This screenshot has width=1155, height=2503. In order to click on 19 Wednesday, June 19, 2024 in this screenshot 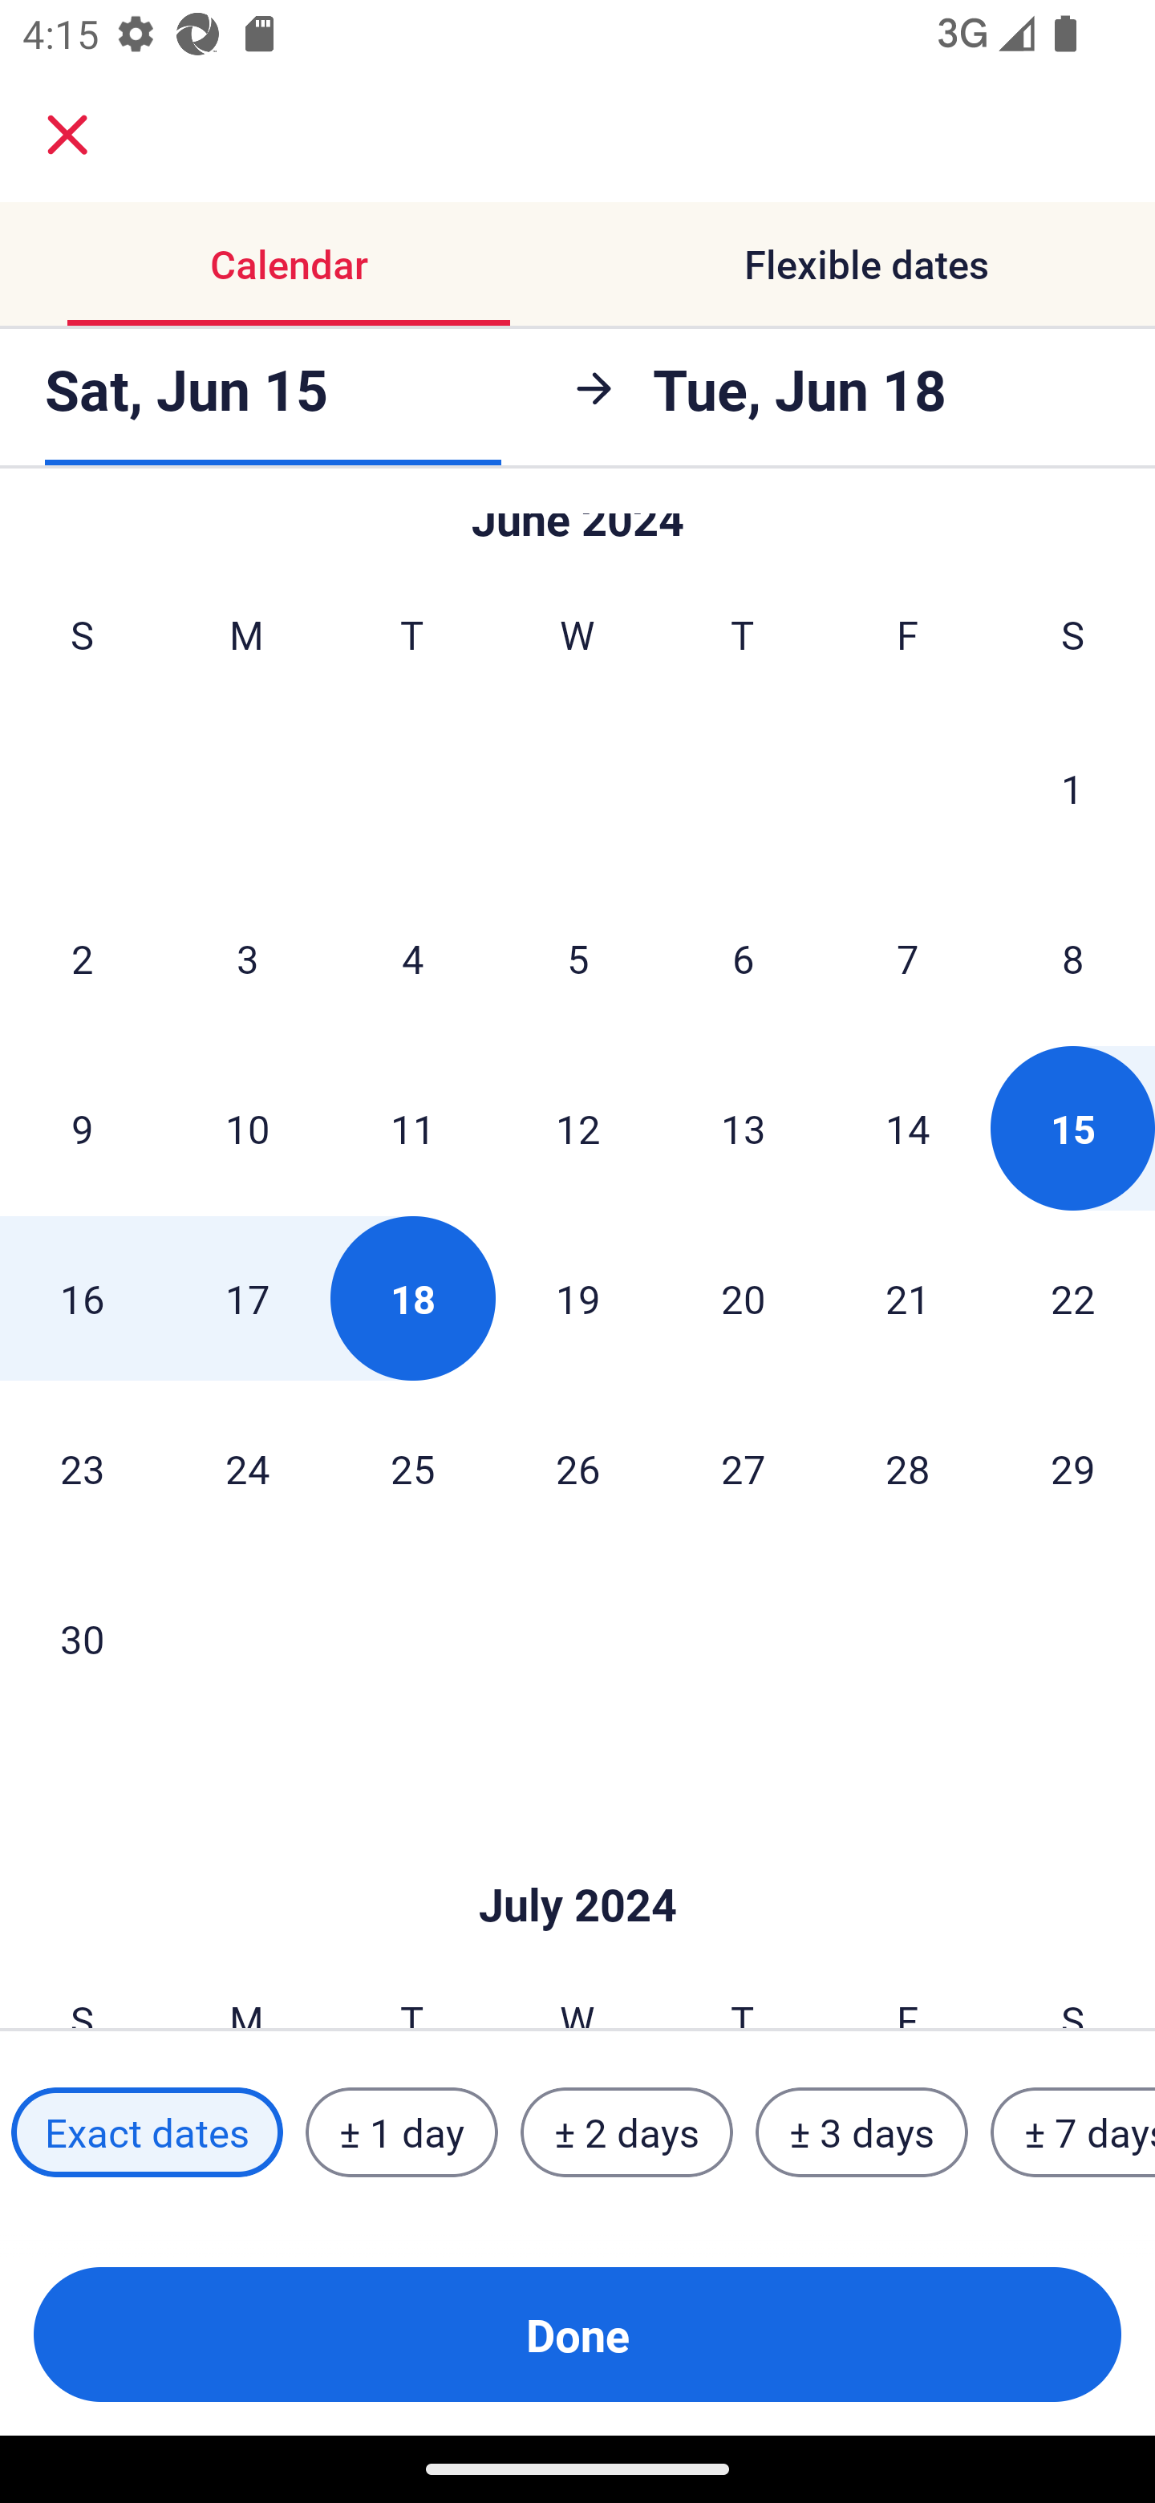, I will do `click(577, 1299)`.